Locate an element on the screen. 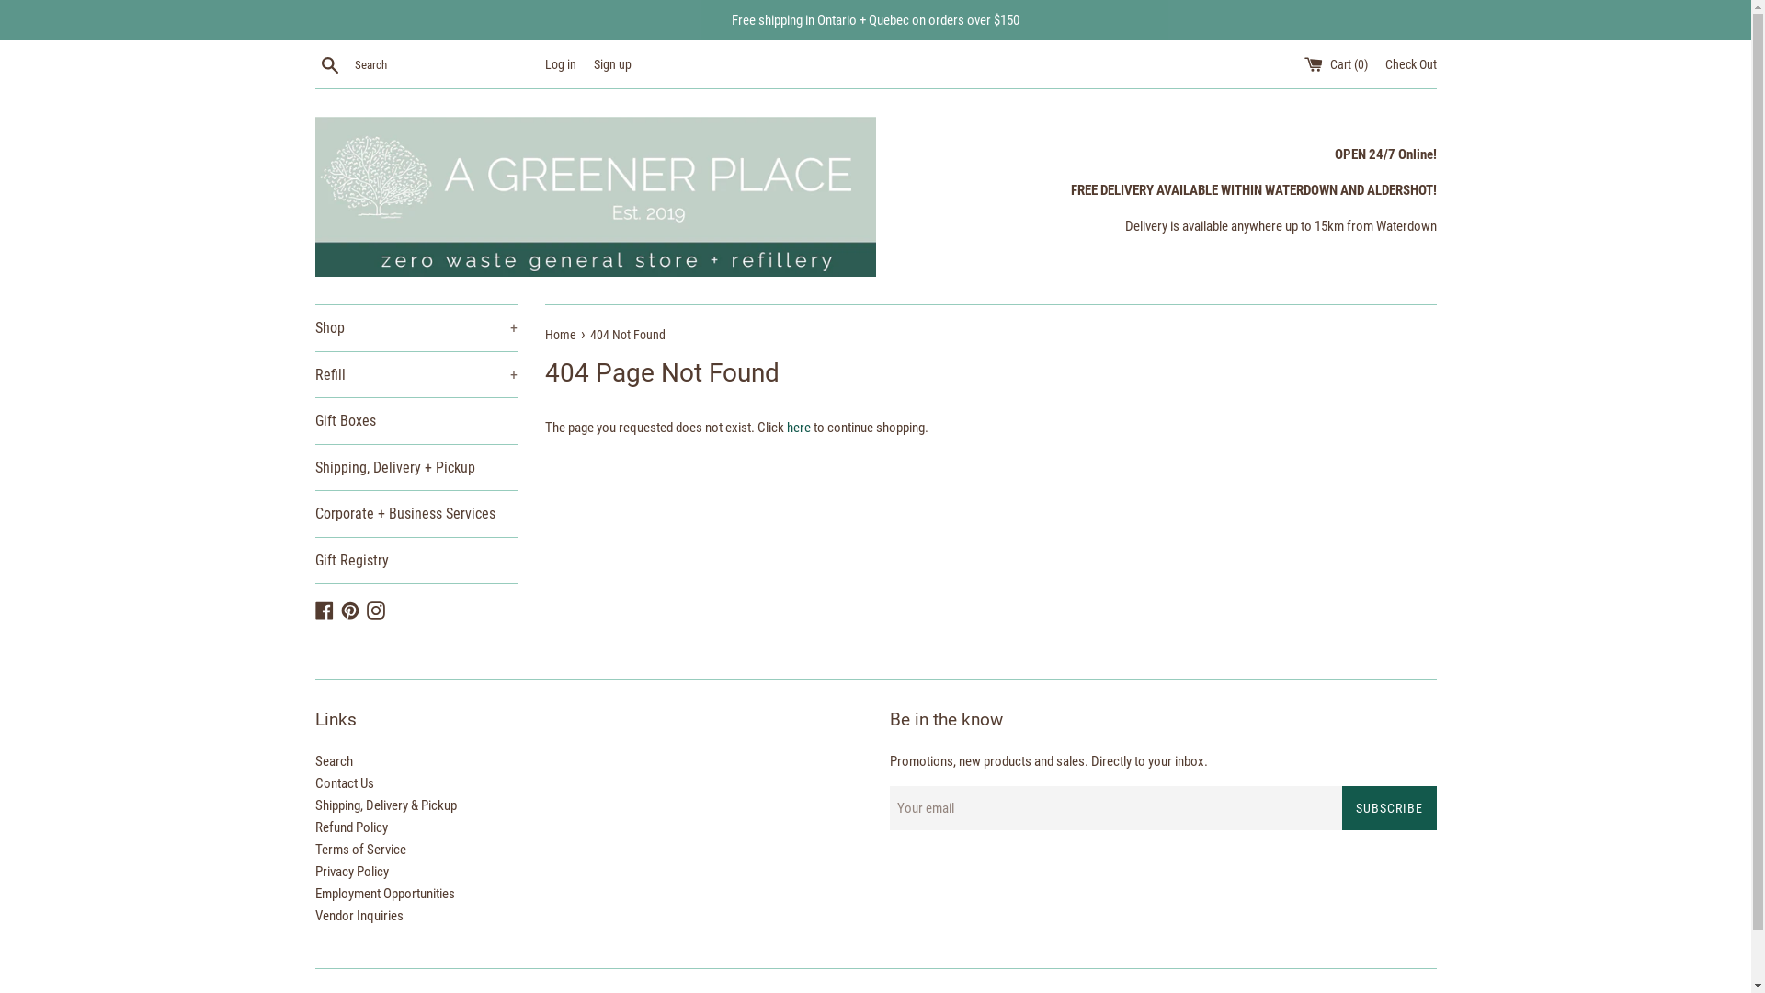  Corporate + Business Services is located at coordinates (416, 514).